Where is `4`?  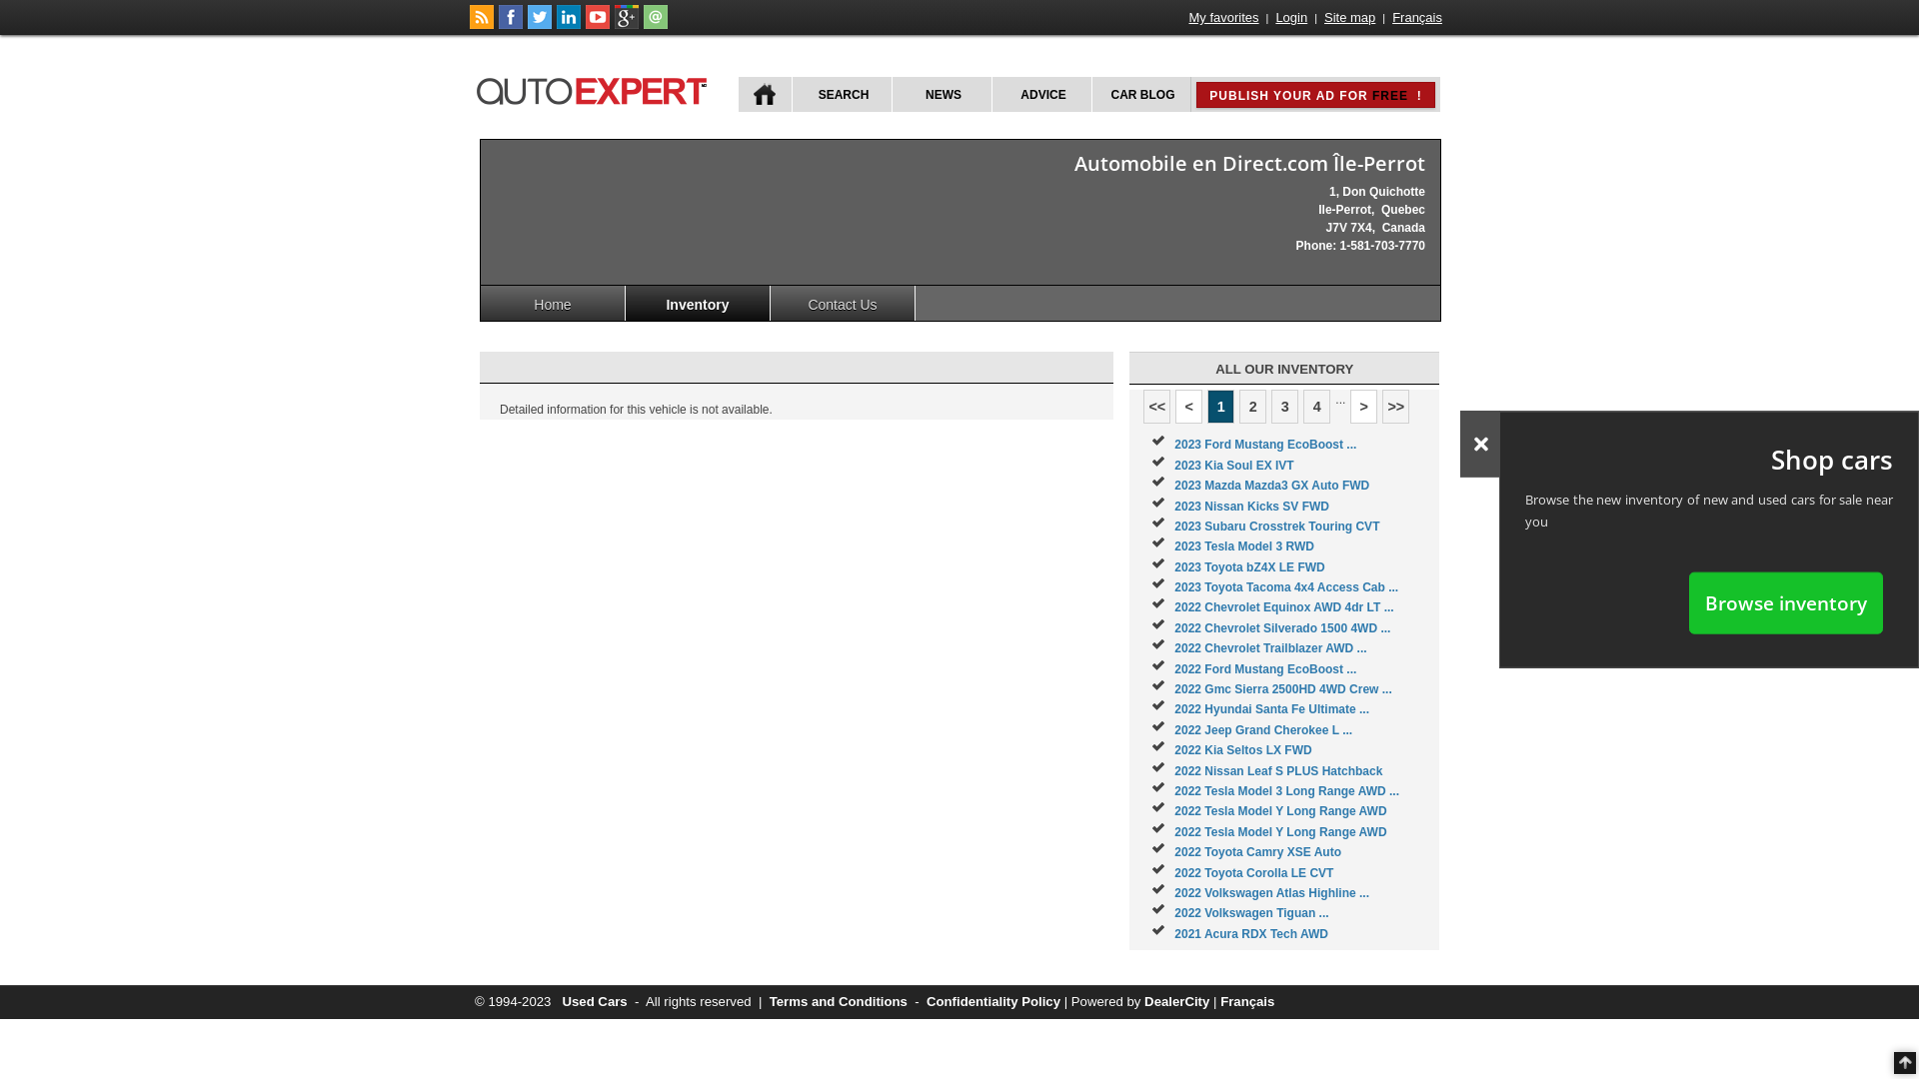
4 is located at coordinates (1317, 407).